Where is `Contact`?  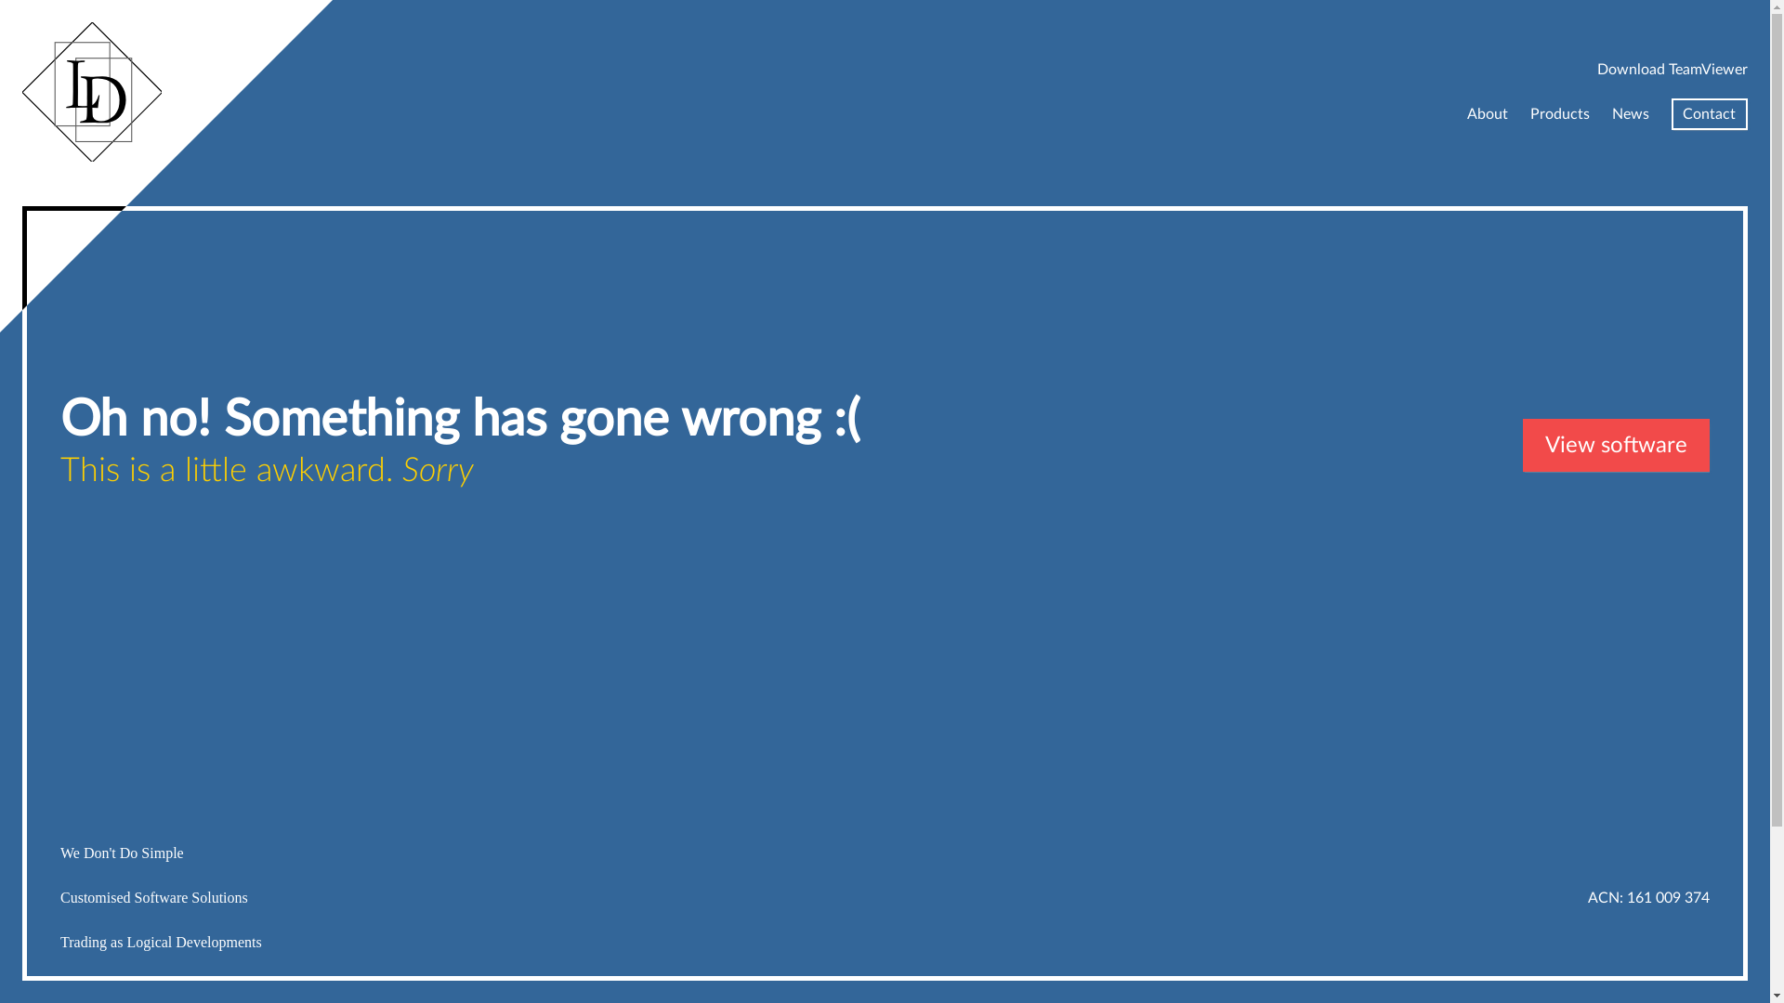
Contact is located at coordinates (1710, 114).